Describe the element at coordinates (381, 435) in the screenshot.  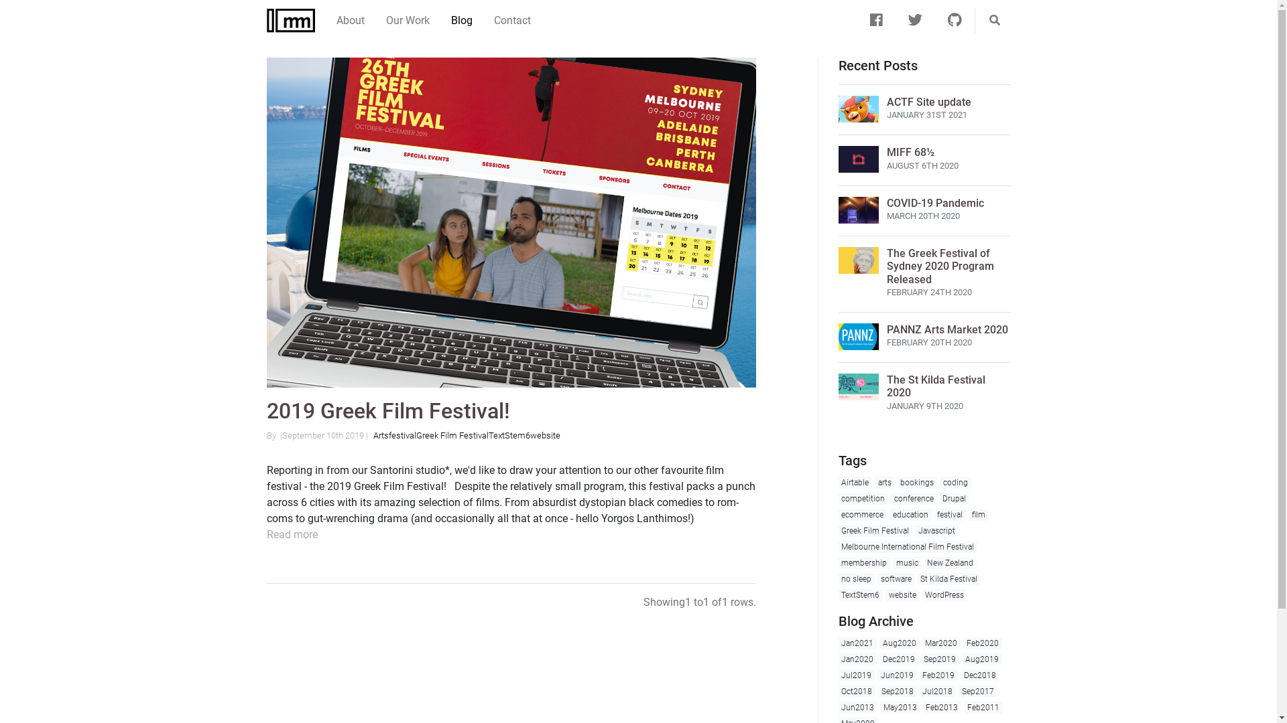
I see `Arts` at that location.